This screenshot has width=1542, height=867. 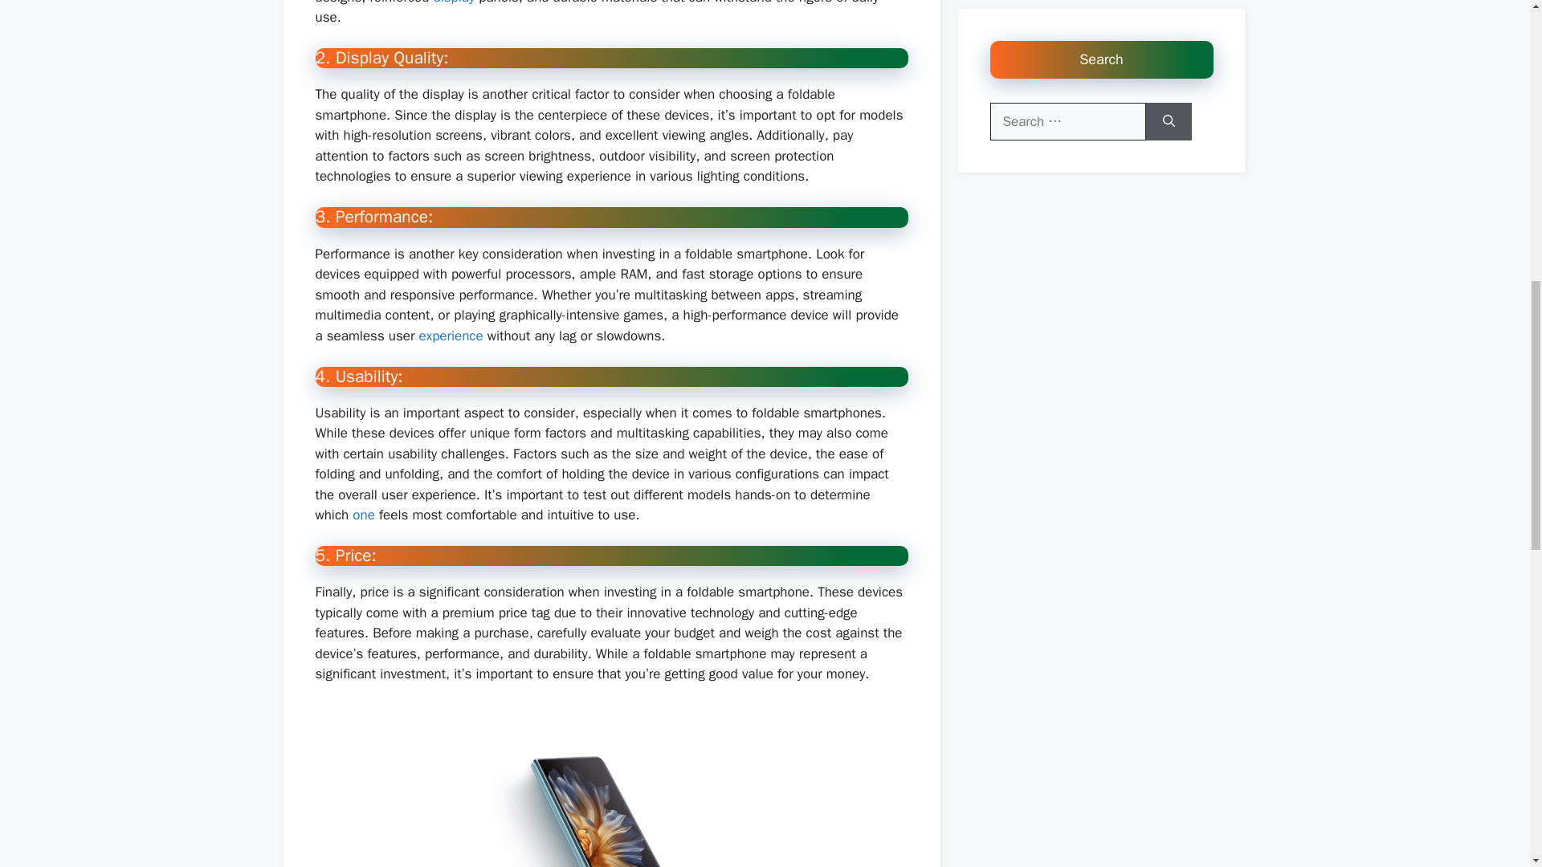 I want to click on experience, so click(x=451, y=336).